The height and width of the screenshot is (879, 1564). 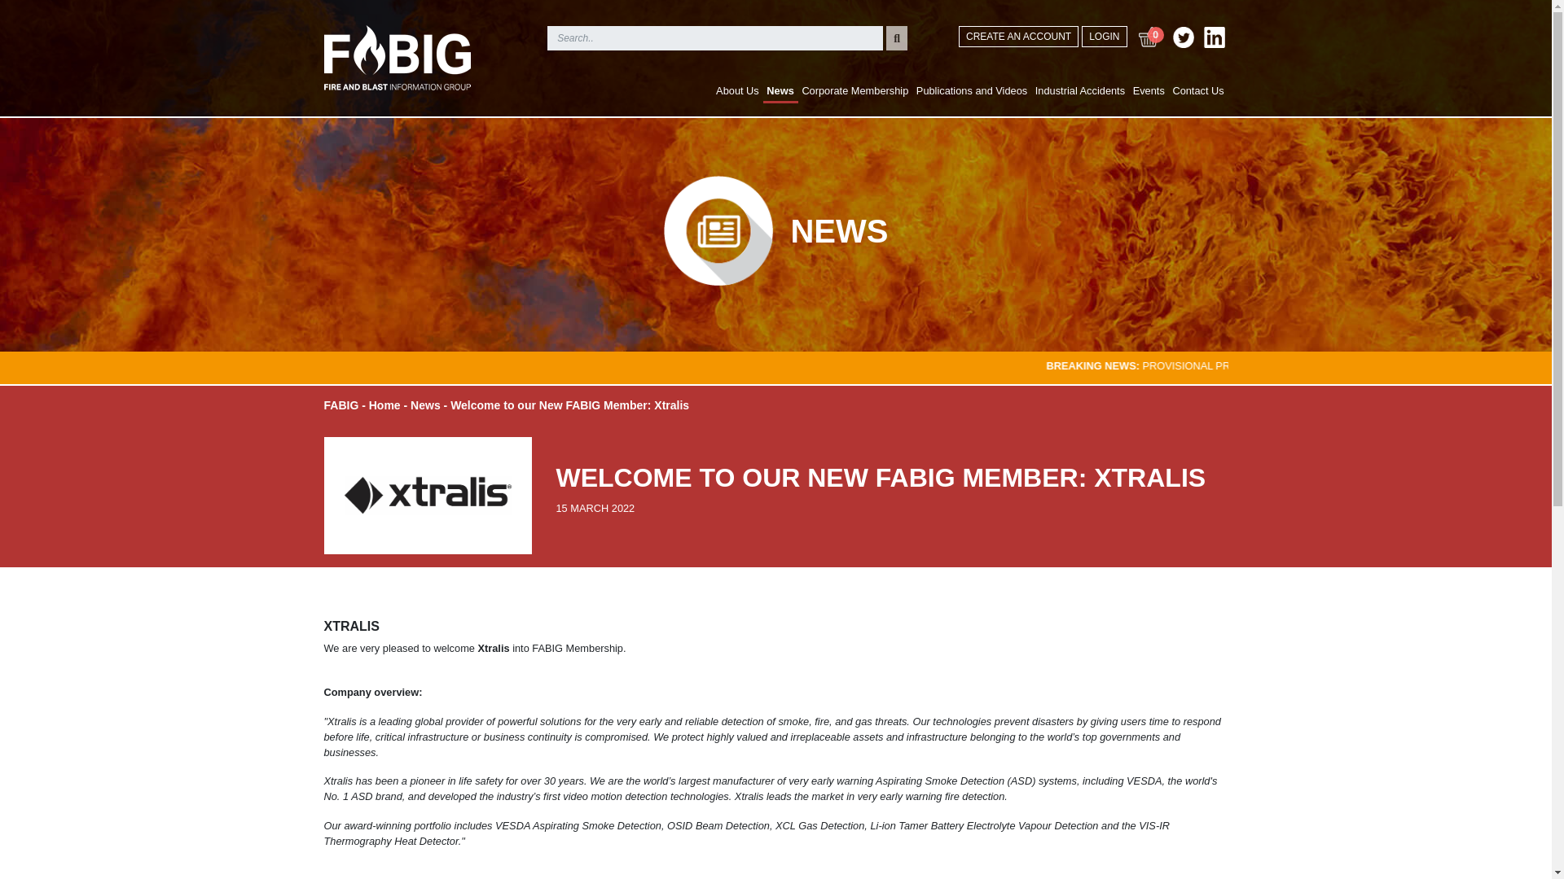 What do you see at coordinates (1148, 46) in the screenshot?
I see `0` at bounding box center [1148, 46].